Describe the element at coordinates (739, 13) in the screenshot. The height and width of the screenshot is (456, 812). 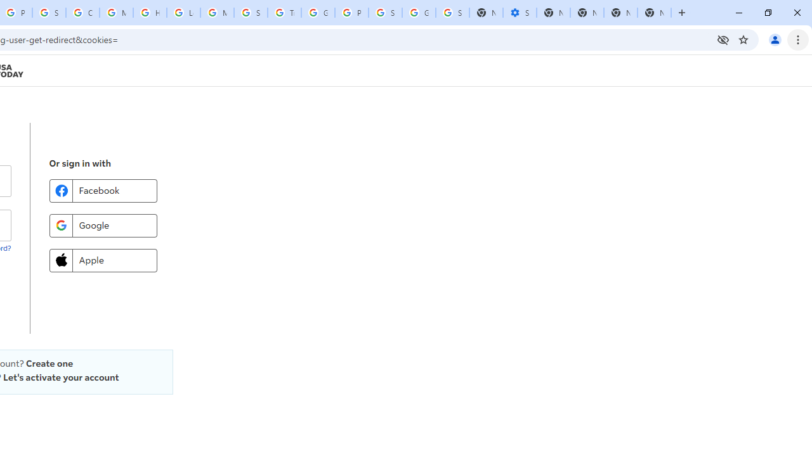
I see `Minimize` at that location.